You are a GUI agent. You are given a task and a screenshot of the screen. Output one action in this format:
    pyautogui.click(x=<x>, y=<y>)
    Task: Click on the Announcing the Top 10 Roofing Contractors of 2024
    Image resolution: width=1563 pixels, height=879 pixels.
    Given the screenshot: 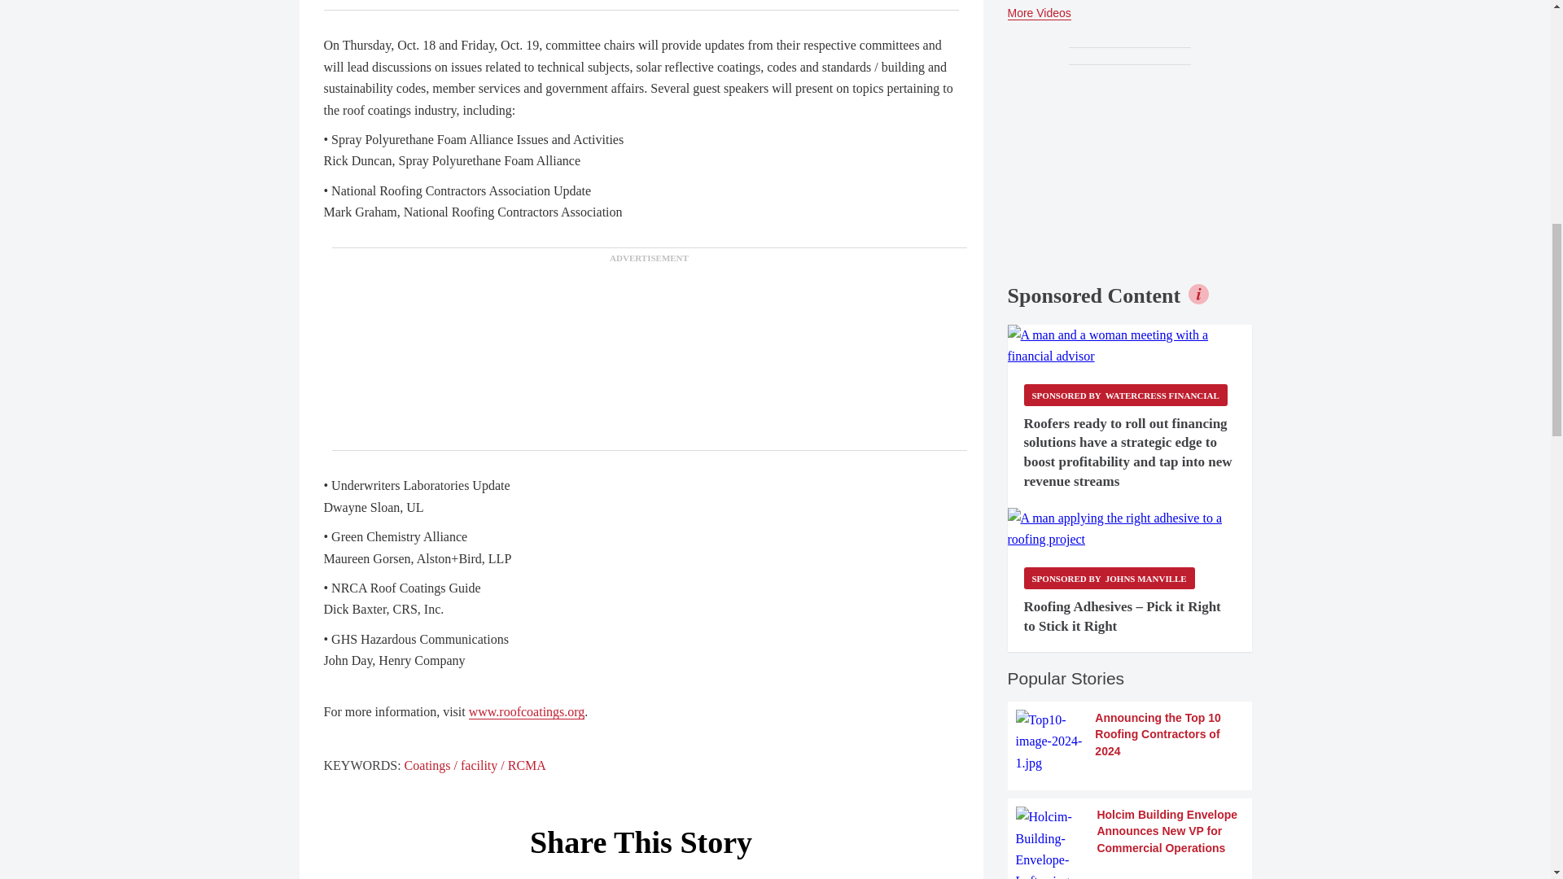 What is the action you would take?
    pyautogui.click(x=1130, y=741)
    